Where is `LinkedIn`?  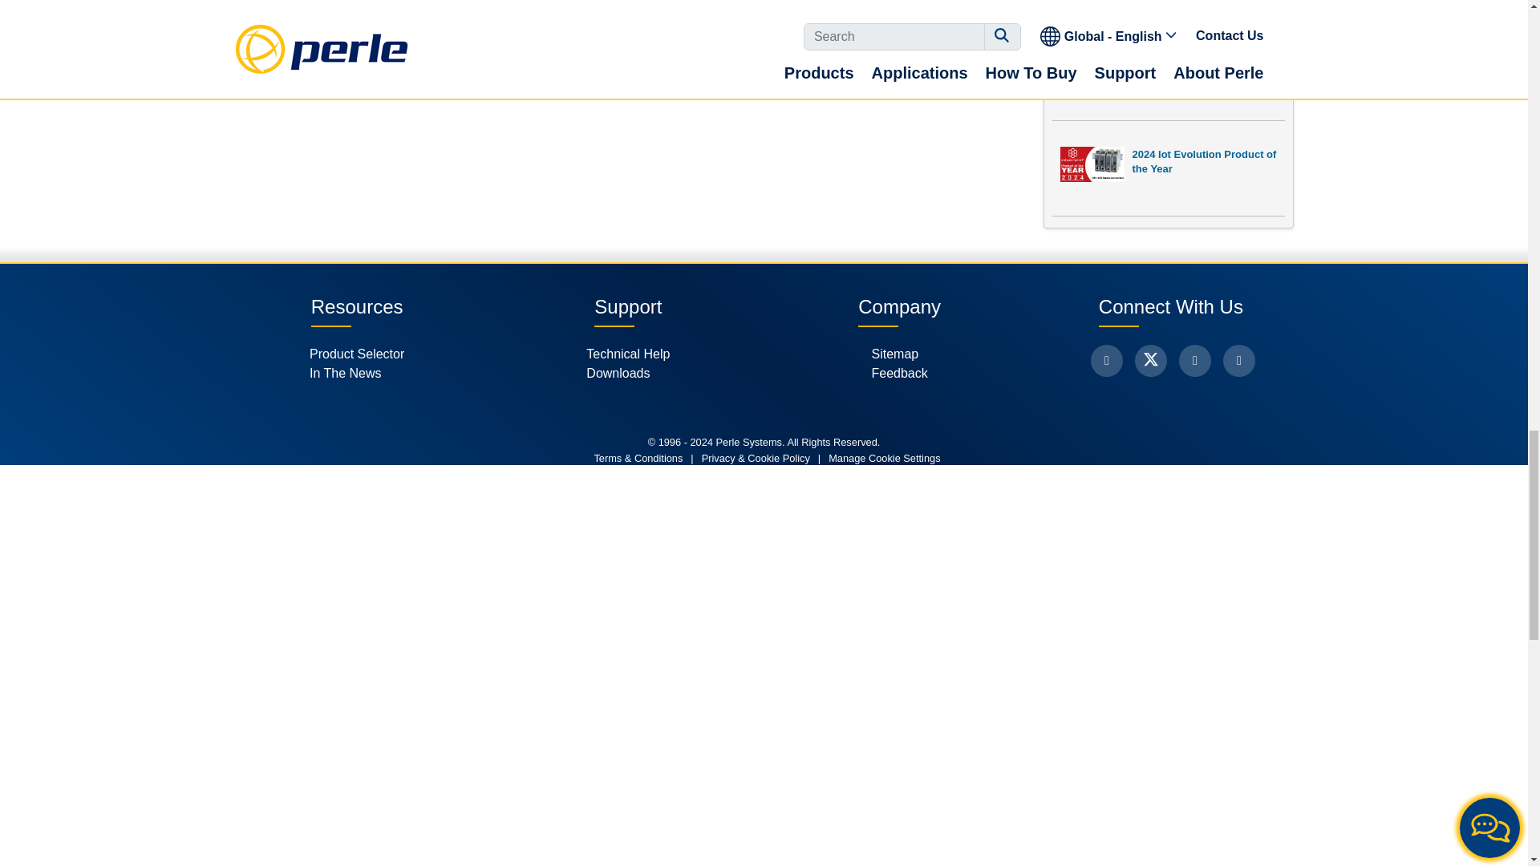
LinkedIn is located at coordinates (1195, 360).